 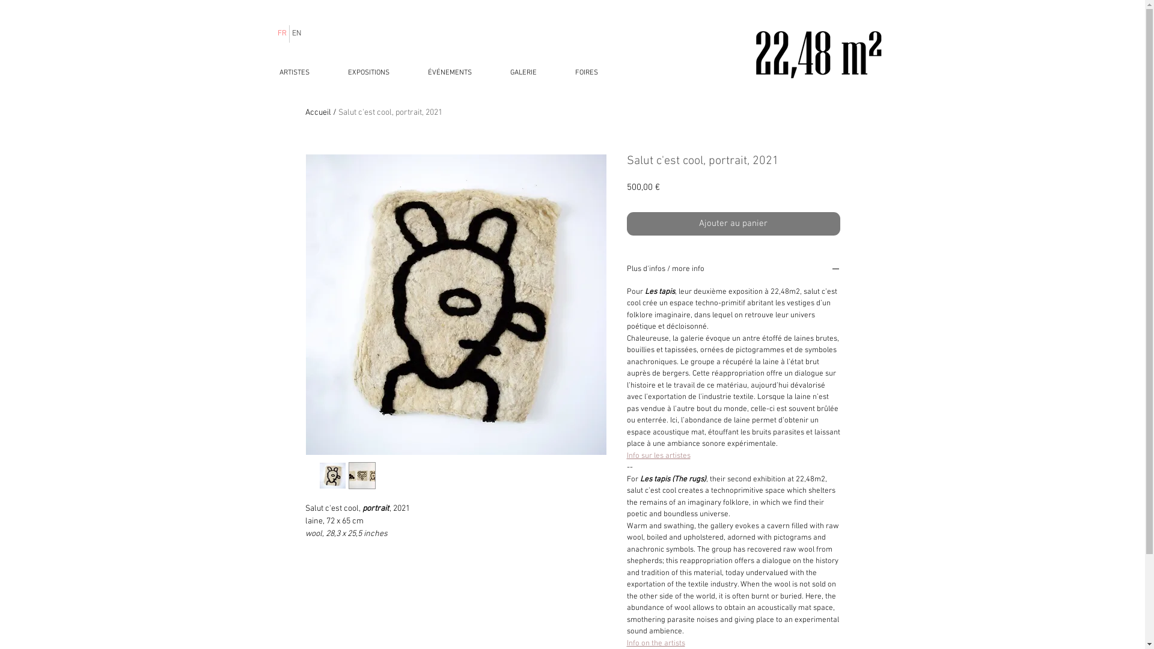 What do you see at coordinates (733, 224) in the screenshot?
I see `Ajouter au panier` at bounding box center [733, 224].